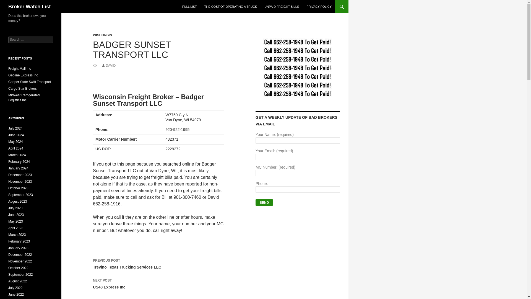 The height and width of the screenshot is (299, 531). I want to click on Send, so click(264, 203).